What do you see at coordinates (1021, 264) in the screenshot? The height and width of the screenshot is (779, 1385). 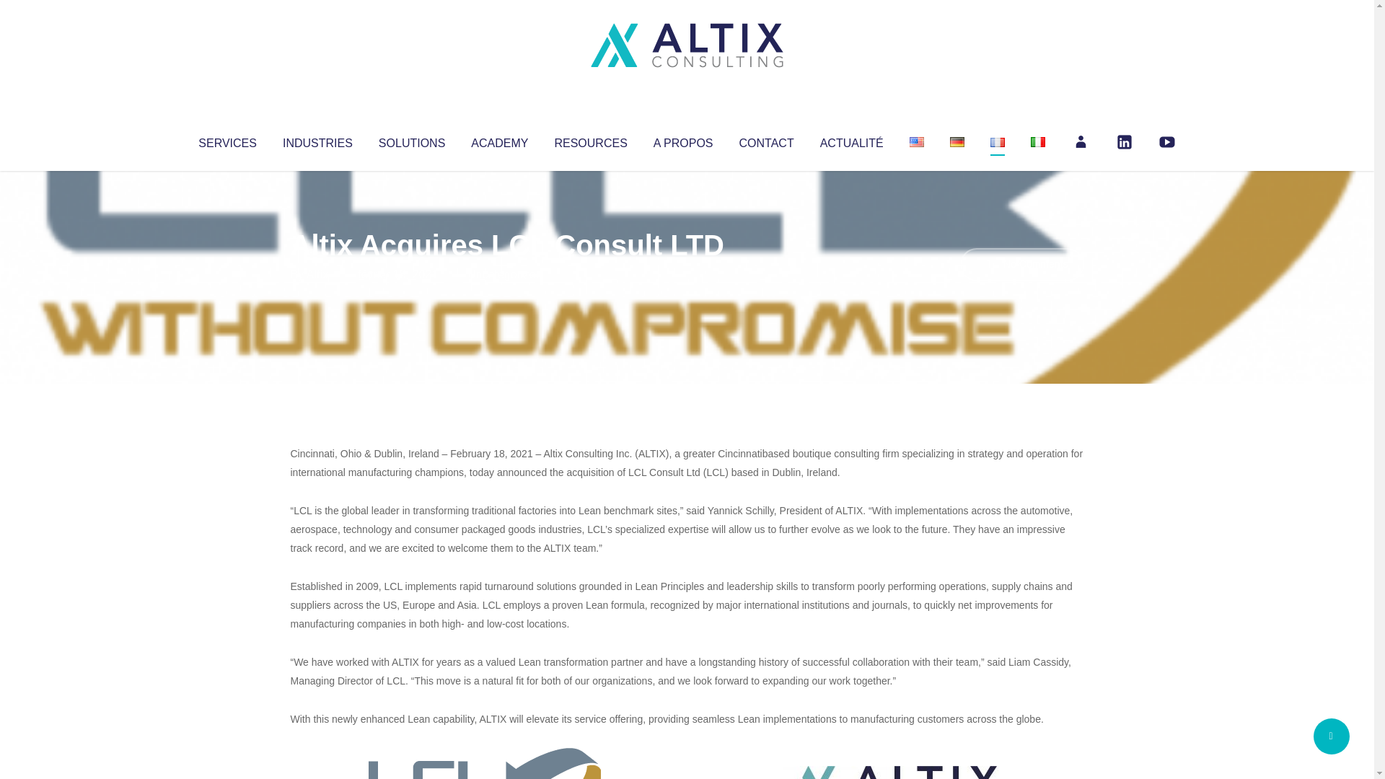 I see `No Comments` at bounding box center [1021, 264].